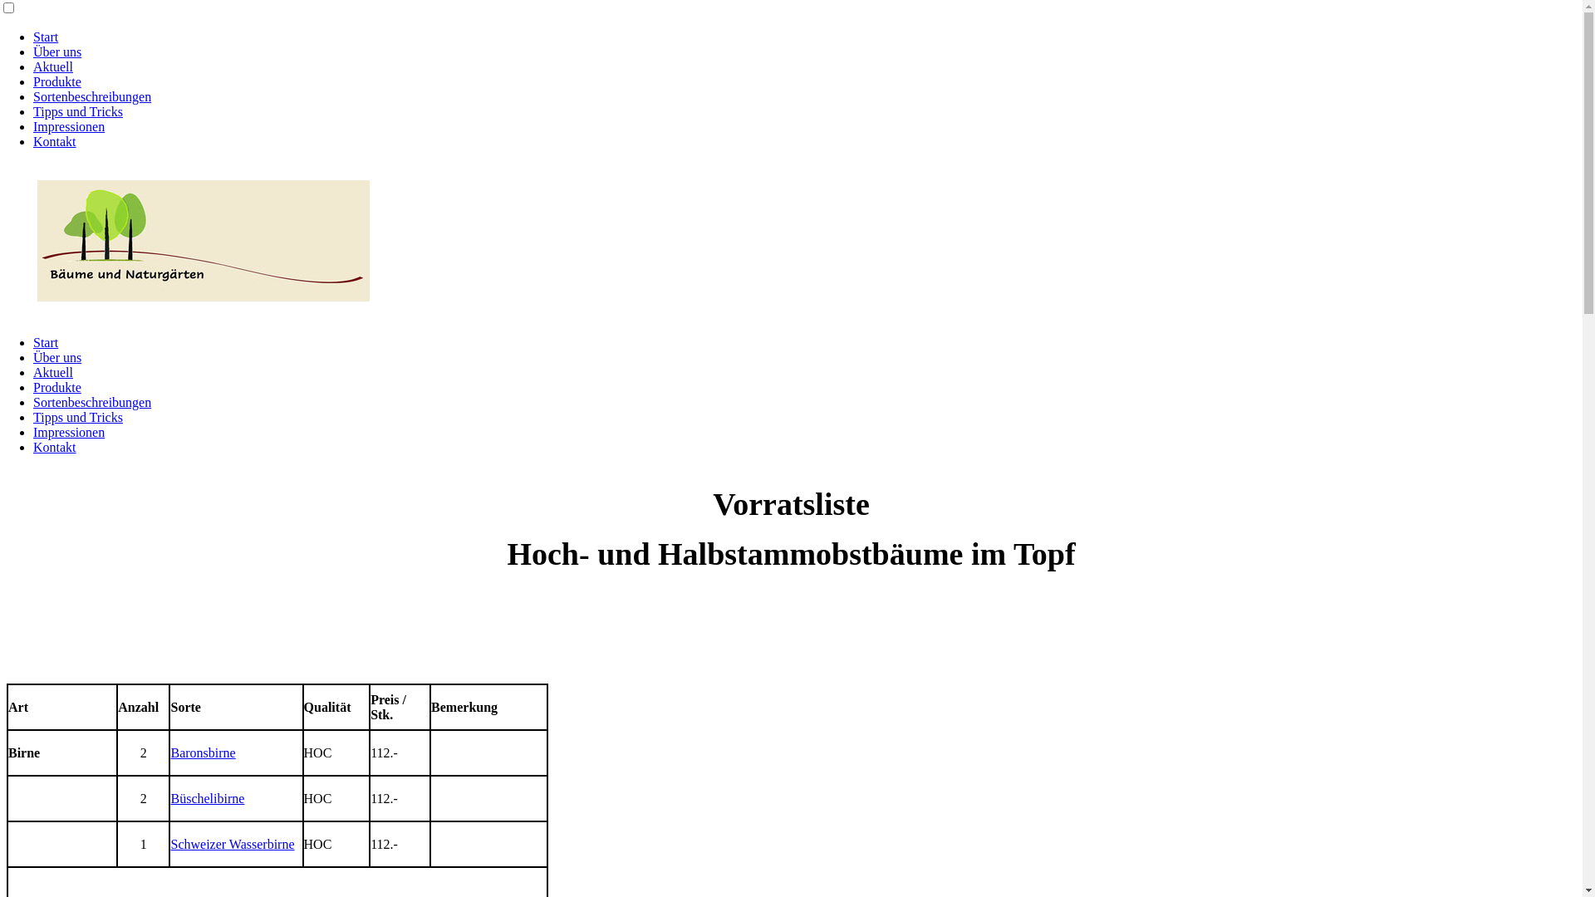  What do you see at coordinates (78, 111) in the screenshot?
I see `Tipps und Tricks` at bounding box center [78, 111].